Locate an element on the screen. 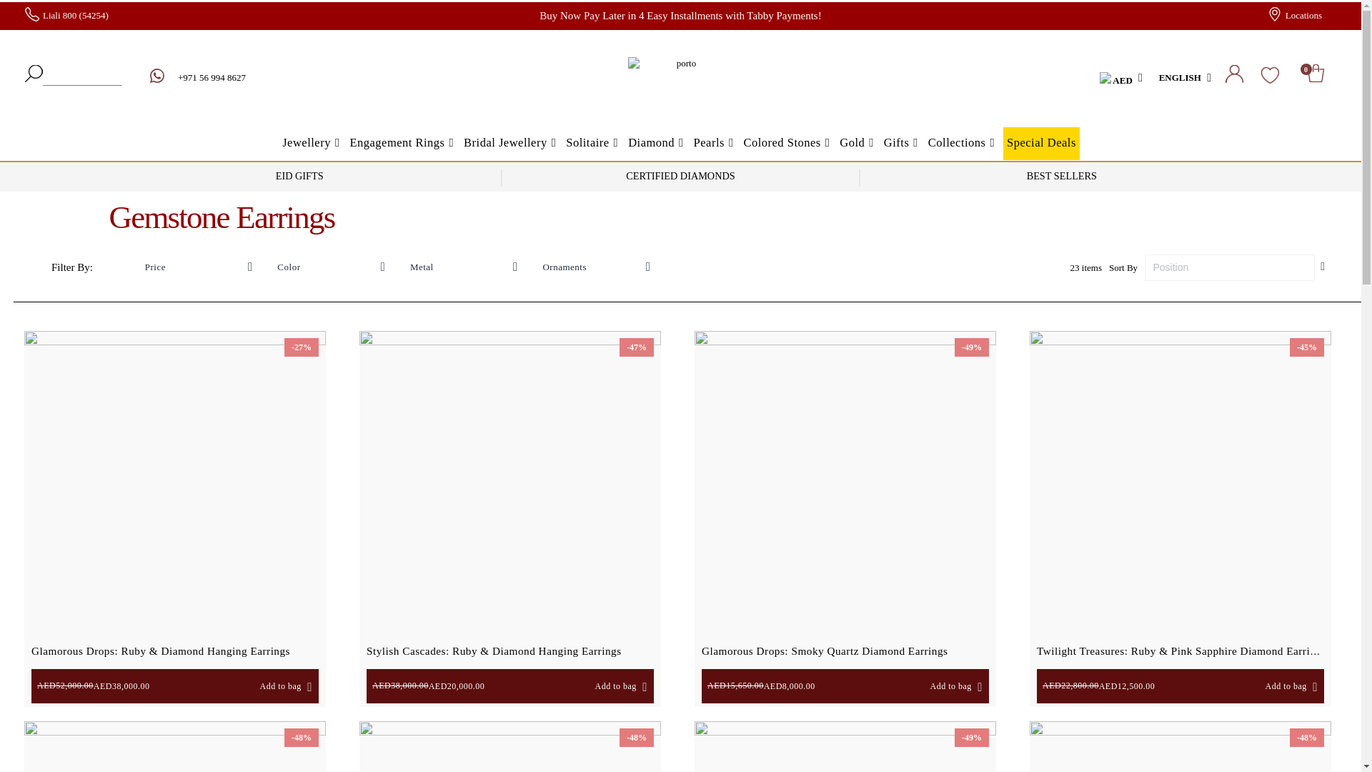  Jewellery is located at coordinates (1321, 77).